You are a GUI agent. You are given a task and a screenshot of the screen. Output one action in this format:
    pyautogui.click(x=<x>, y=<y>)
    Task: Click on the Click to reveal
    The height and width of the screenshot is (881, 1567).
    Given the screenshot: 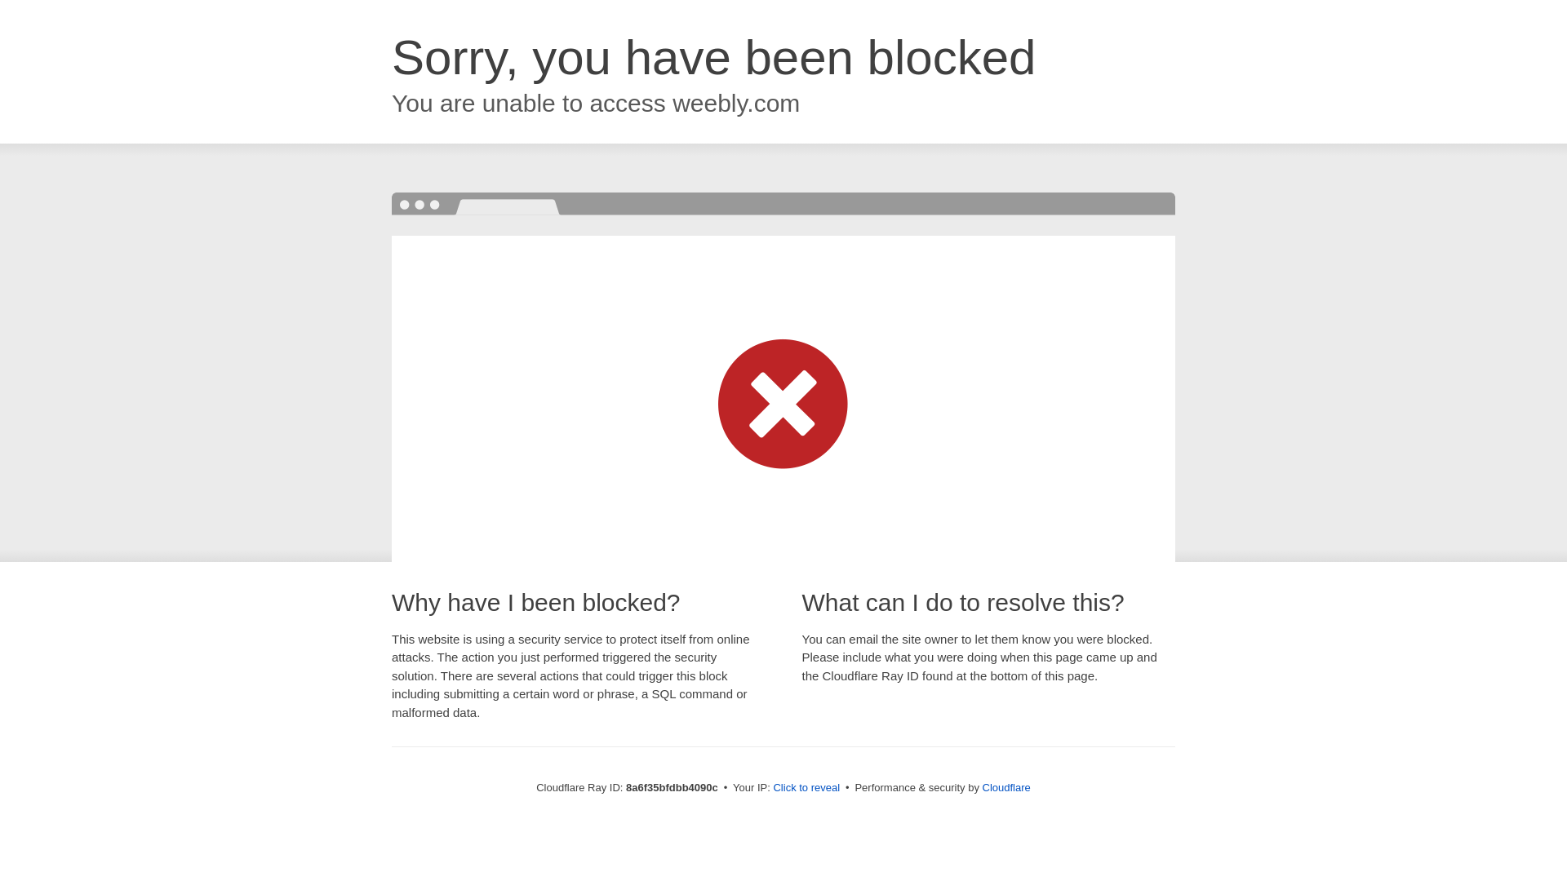 What is the action you would take?
    pyautogui.click(x=806, y=788)
    